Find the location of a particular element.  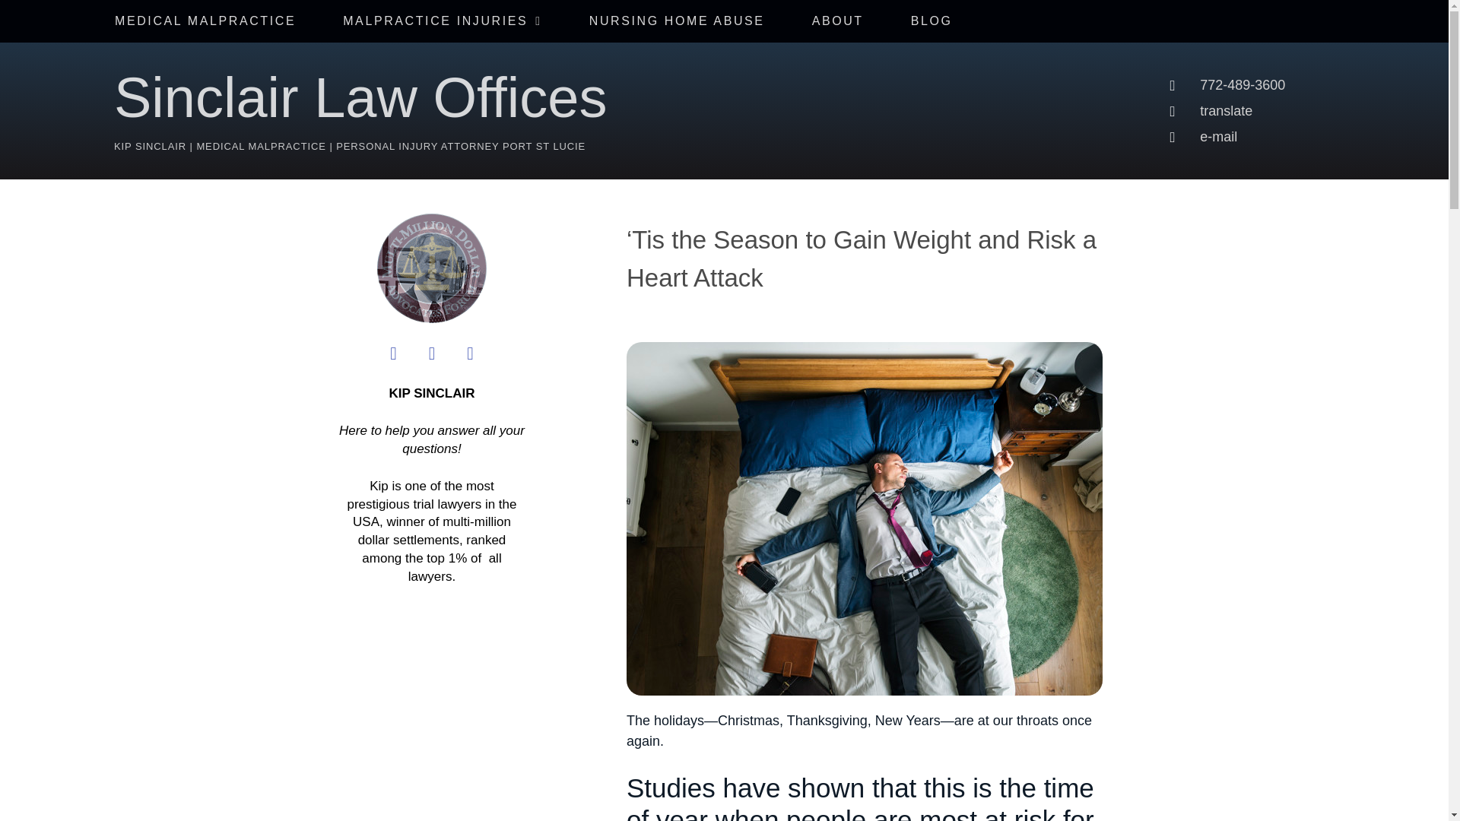

e-mail is located at coordinates (1308, 137).